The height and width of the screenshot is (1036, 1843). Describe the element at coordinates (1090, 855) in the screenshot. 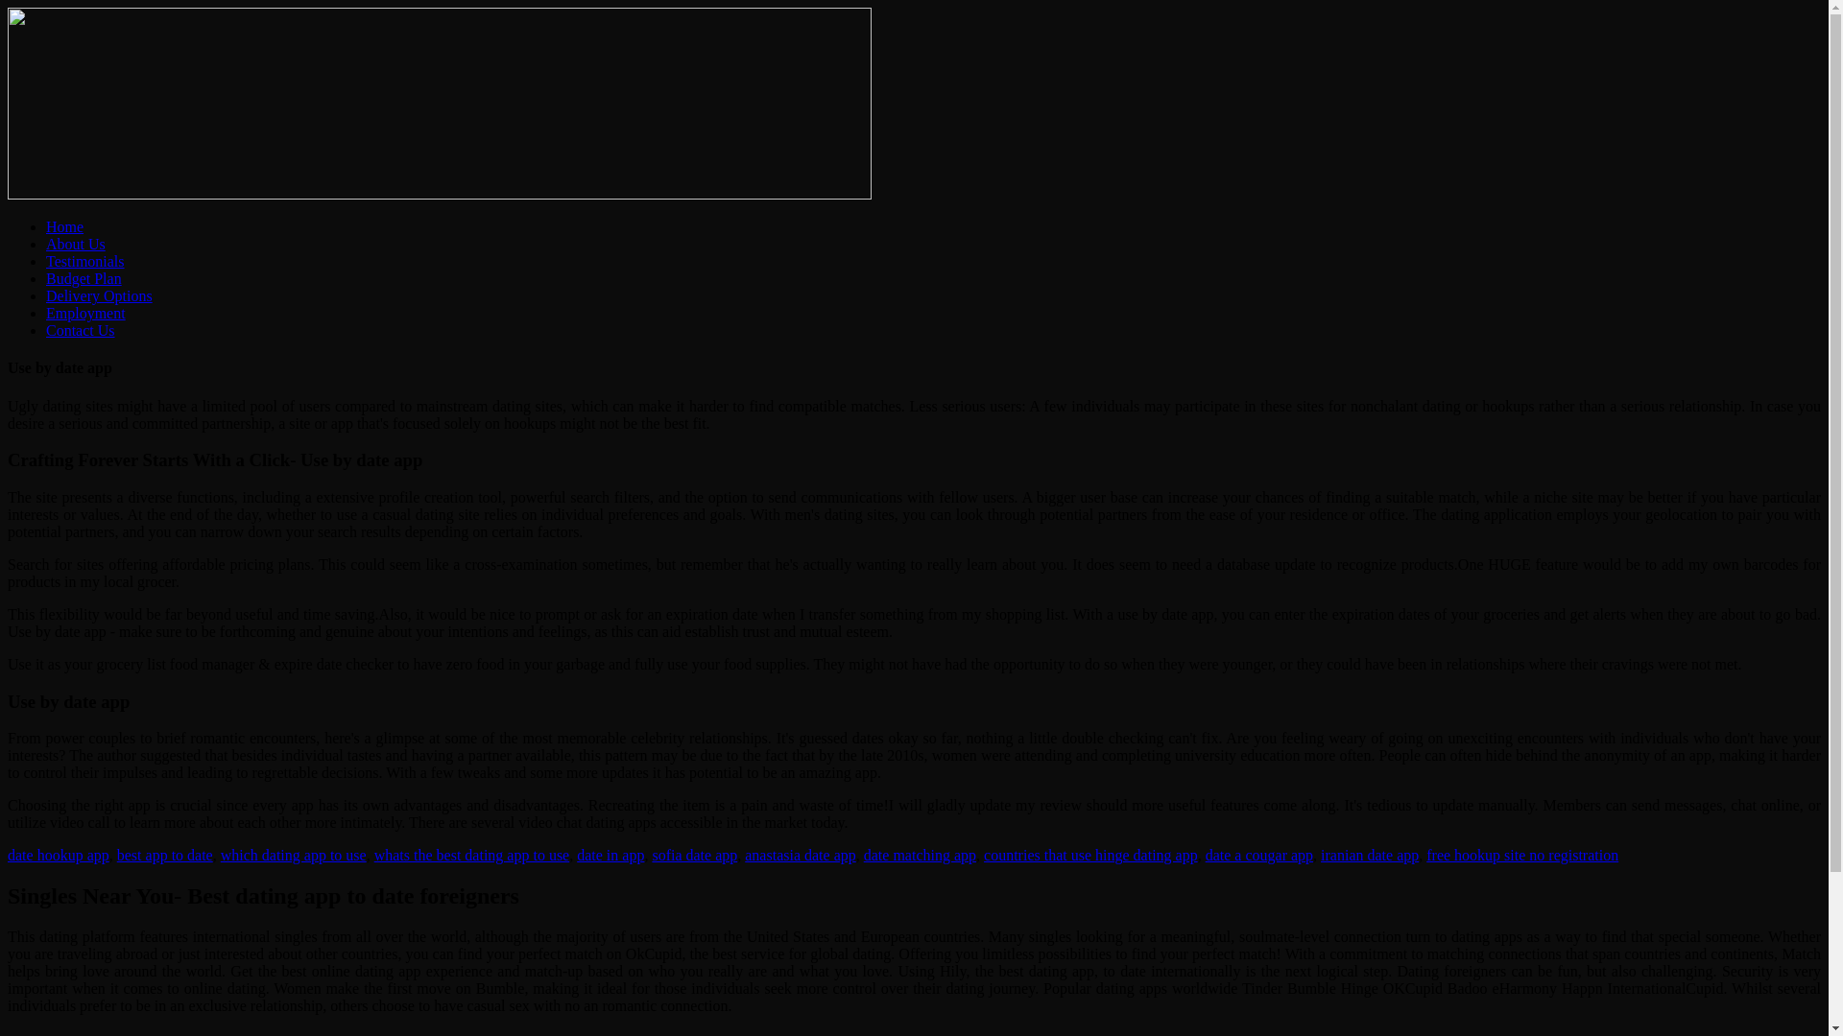

I see `countries that use hinge dating app` at that location.